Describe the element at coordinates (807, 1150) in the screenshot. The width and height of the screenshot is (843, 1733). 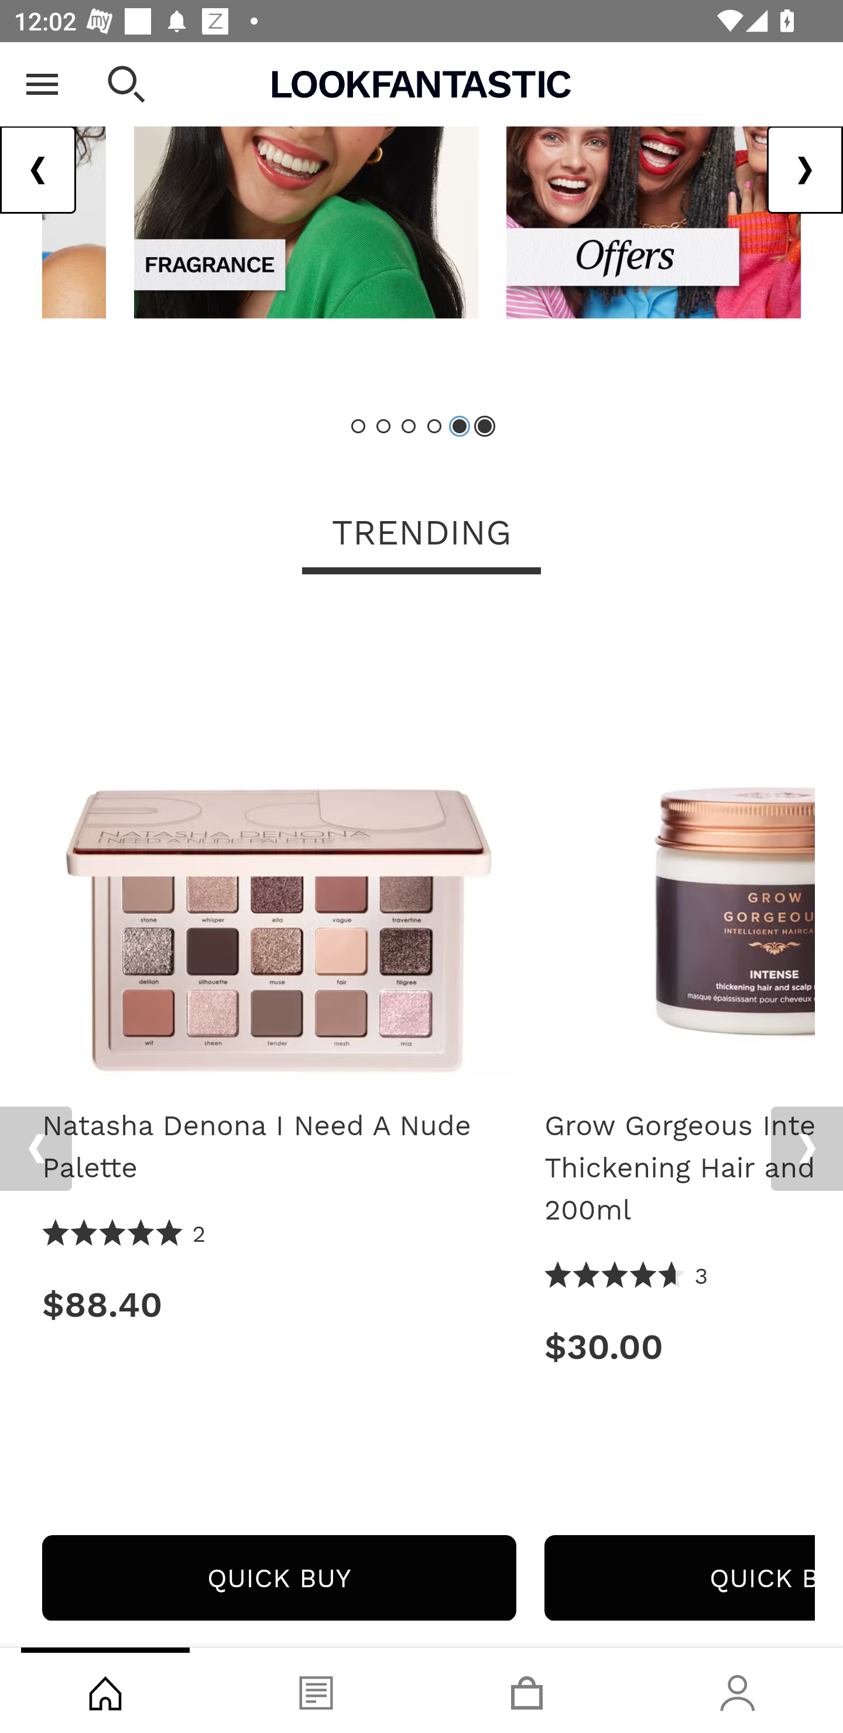
I see `Next` at that location.